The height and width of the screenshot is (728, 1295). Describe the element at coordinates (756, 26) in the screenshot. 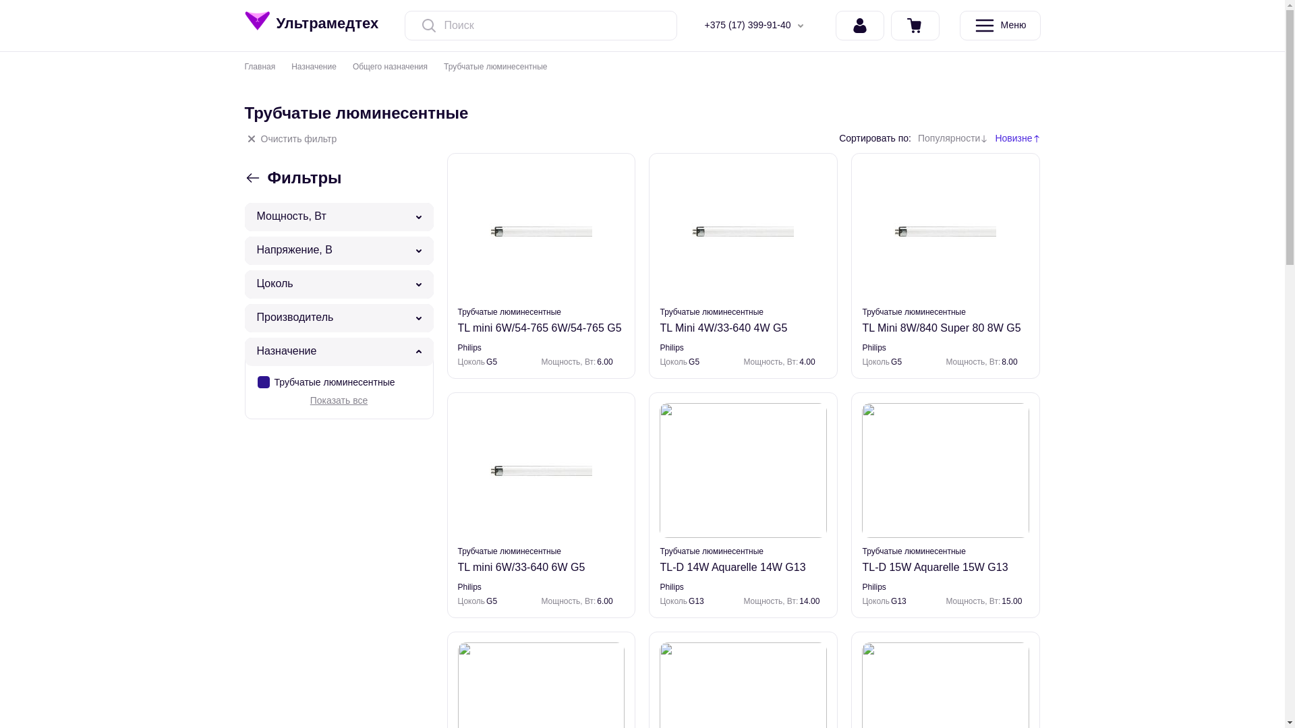

I see `+375 (17) 399-91-40` at that location.